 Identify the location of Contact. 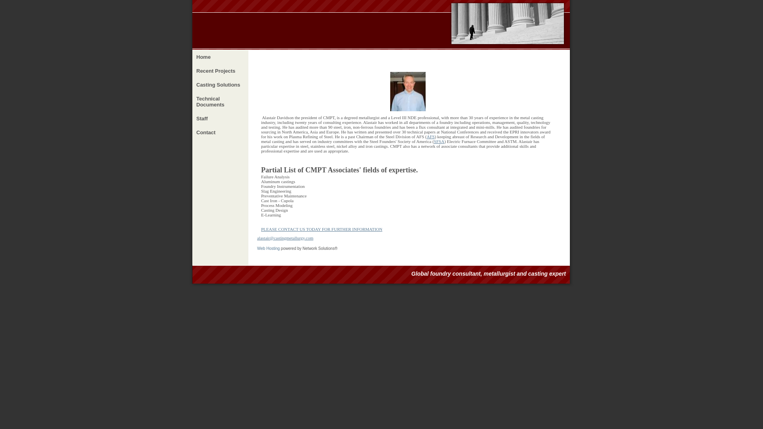
(220, 133).